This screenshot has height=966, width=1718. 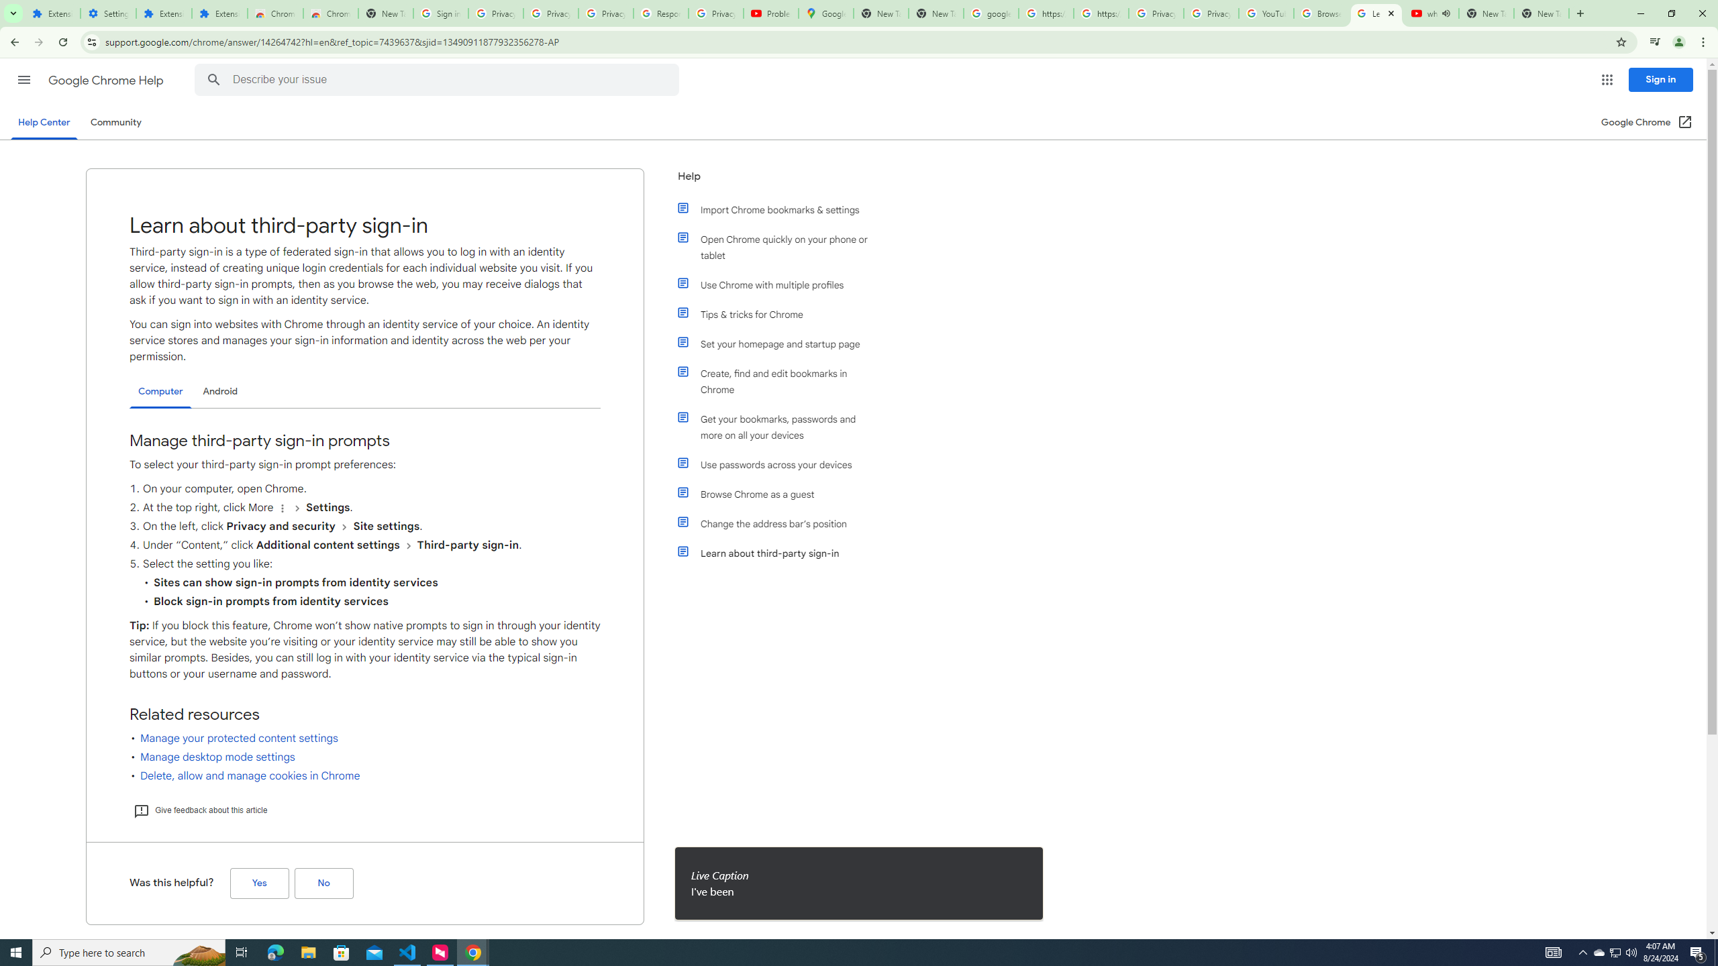 I want to click on Google Chrome Help, so click(x=107, y=80).